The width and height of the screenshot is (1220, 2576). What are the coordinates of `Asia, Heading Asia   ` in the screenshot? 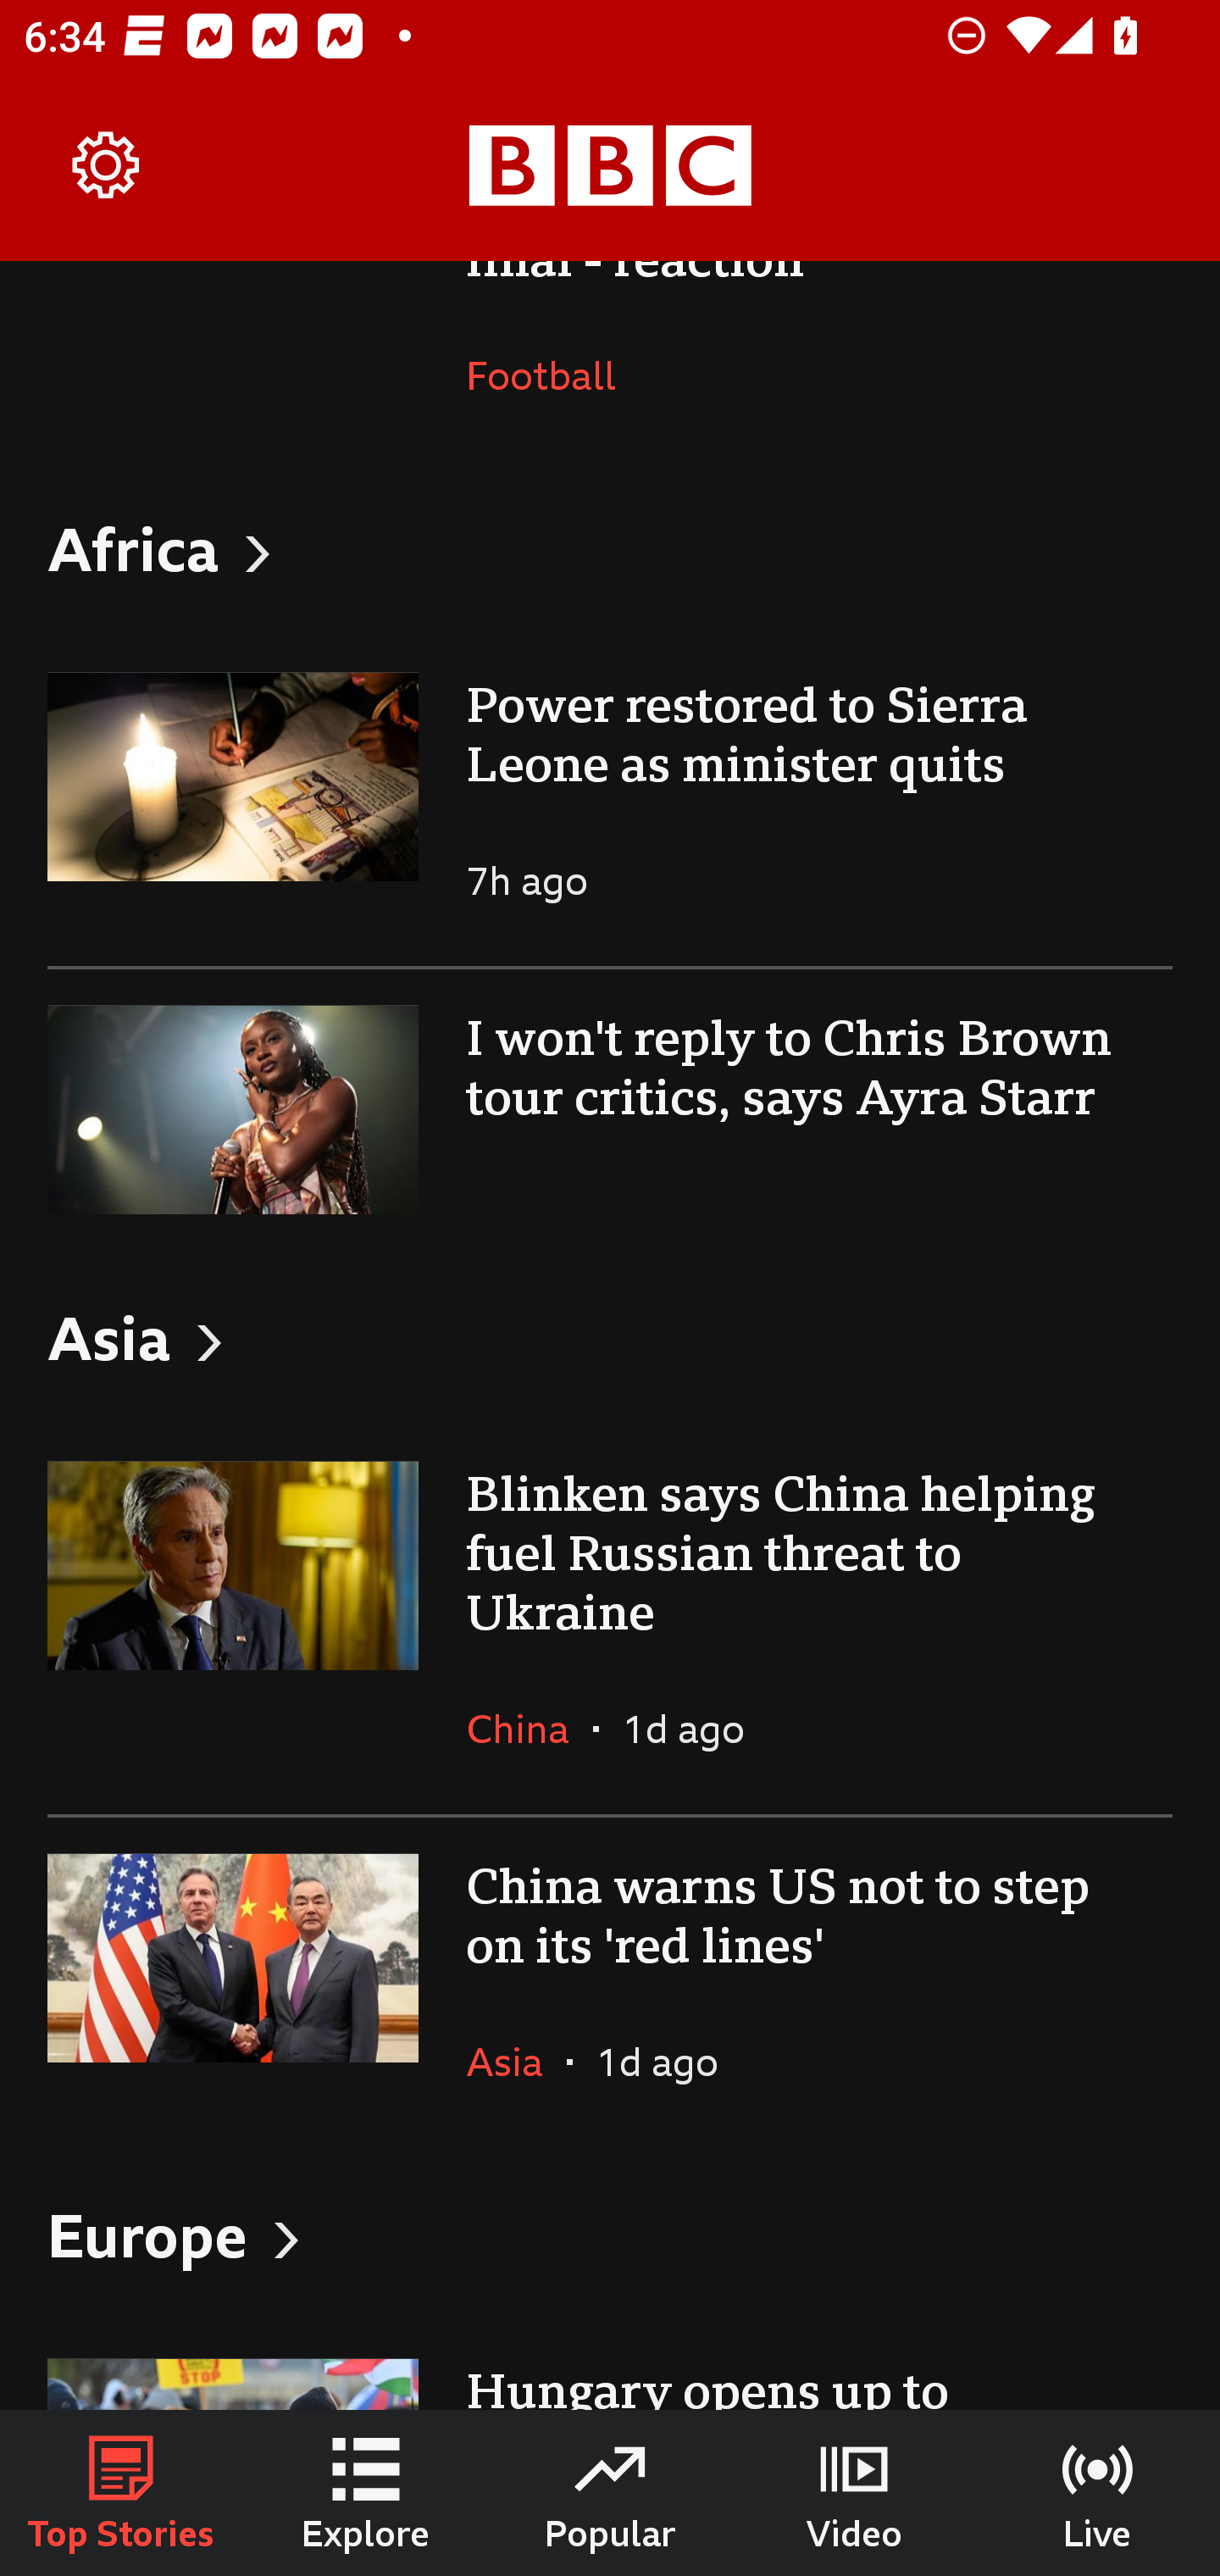 It's located at (610, 1337).